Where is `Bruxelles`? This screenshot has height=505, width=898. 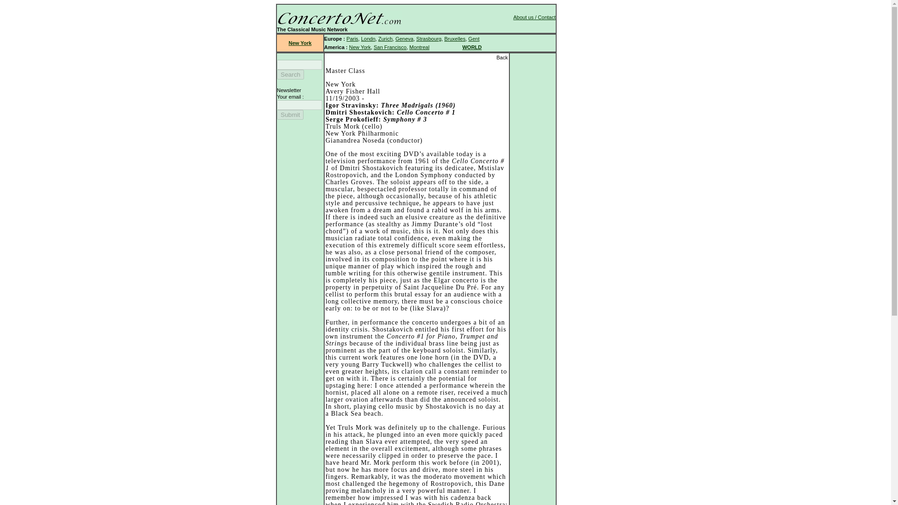 Bruxelles is located at coordinates (455, 38).